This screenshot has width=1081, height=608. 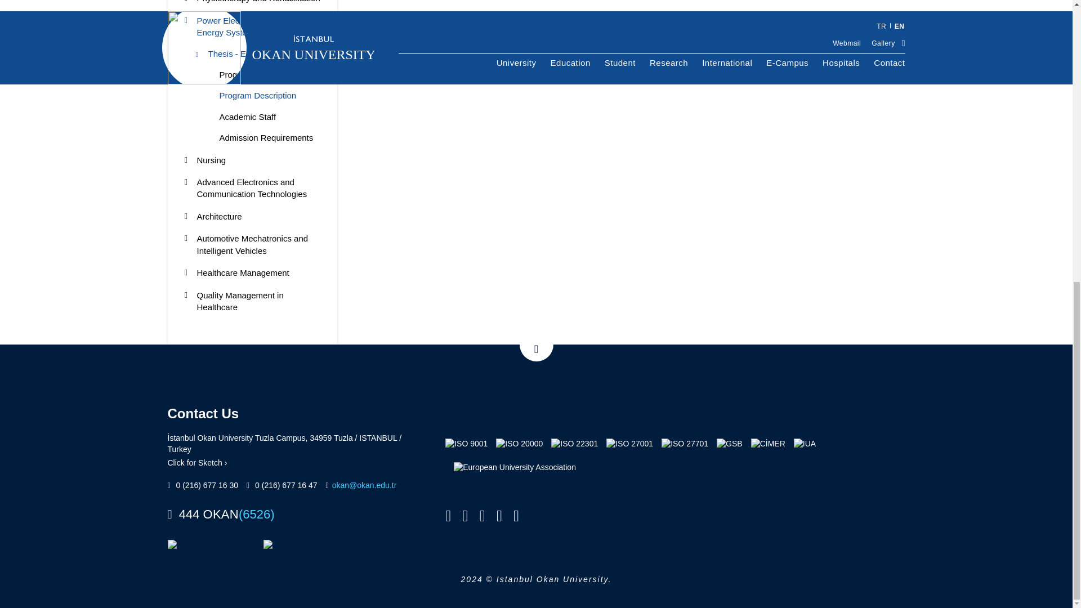 I want to click on IUA, so click(x=805, y=450).